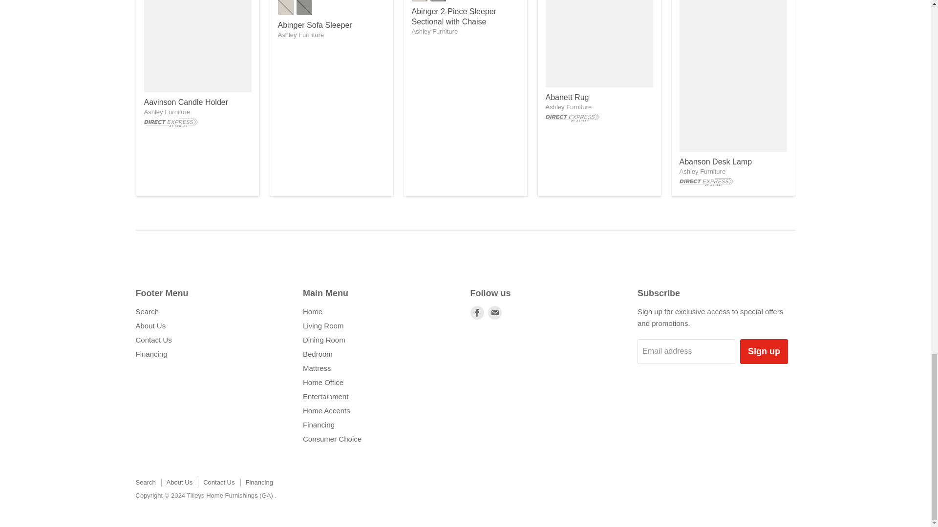 This screenshot has height=527, width=938. I want to click on Ashley Furniture, so click(167, 112).